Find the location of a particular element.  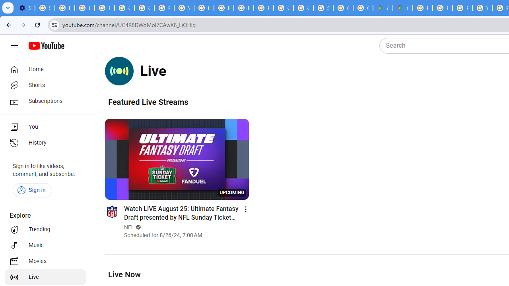

Google Account Help is located at coordinates (124, 8).